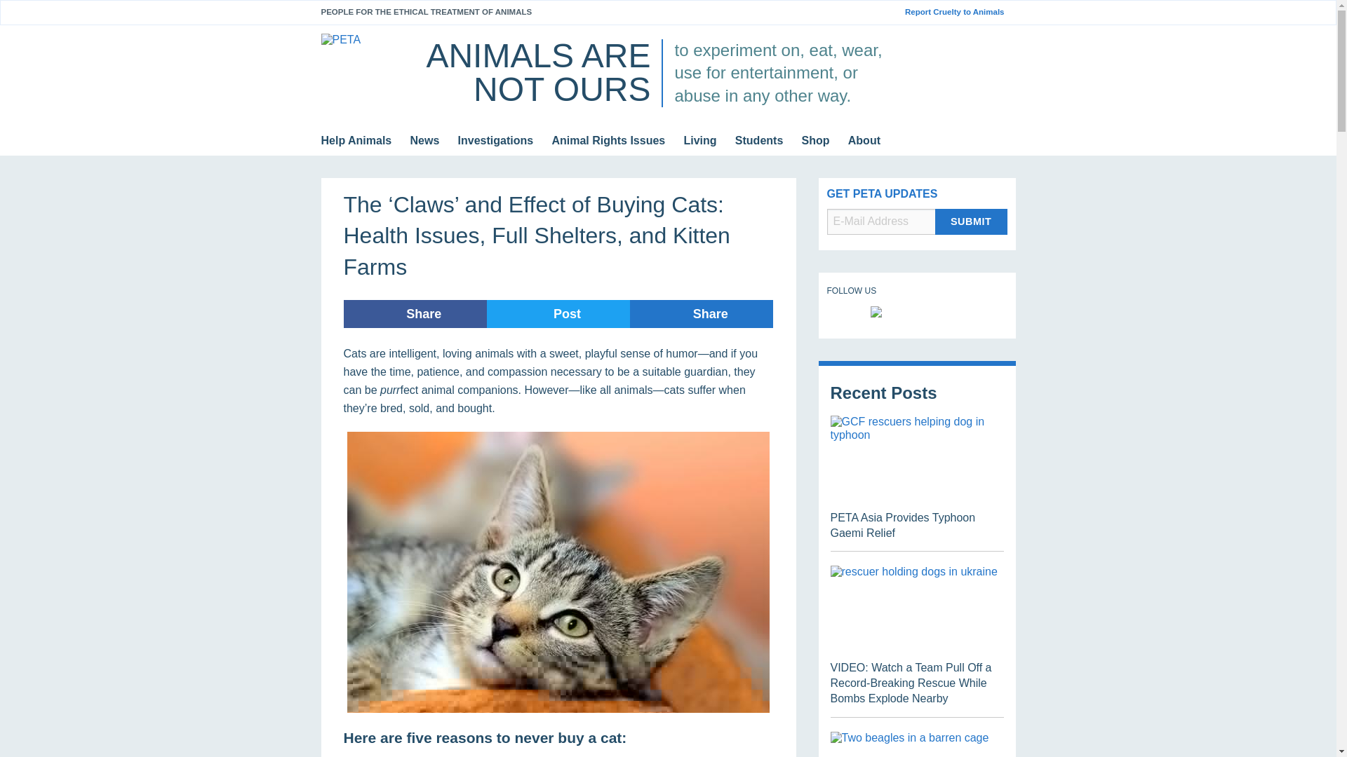  I want to click on Submit, so click(971, 221).